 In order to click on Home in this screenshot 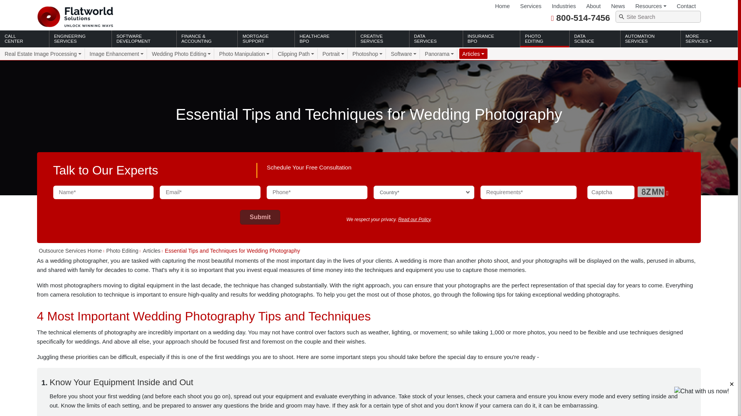, I will do `click(502, 6)`.